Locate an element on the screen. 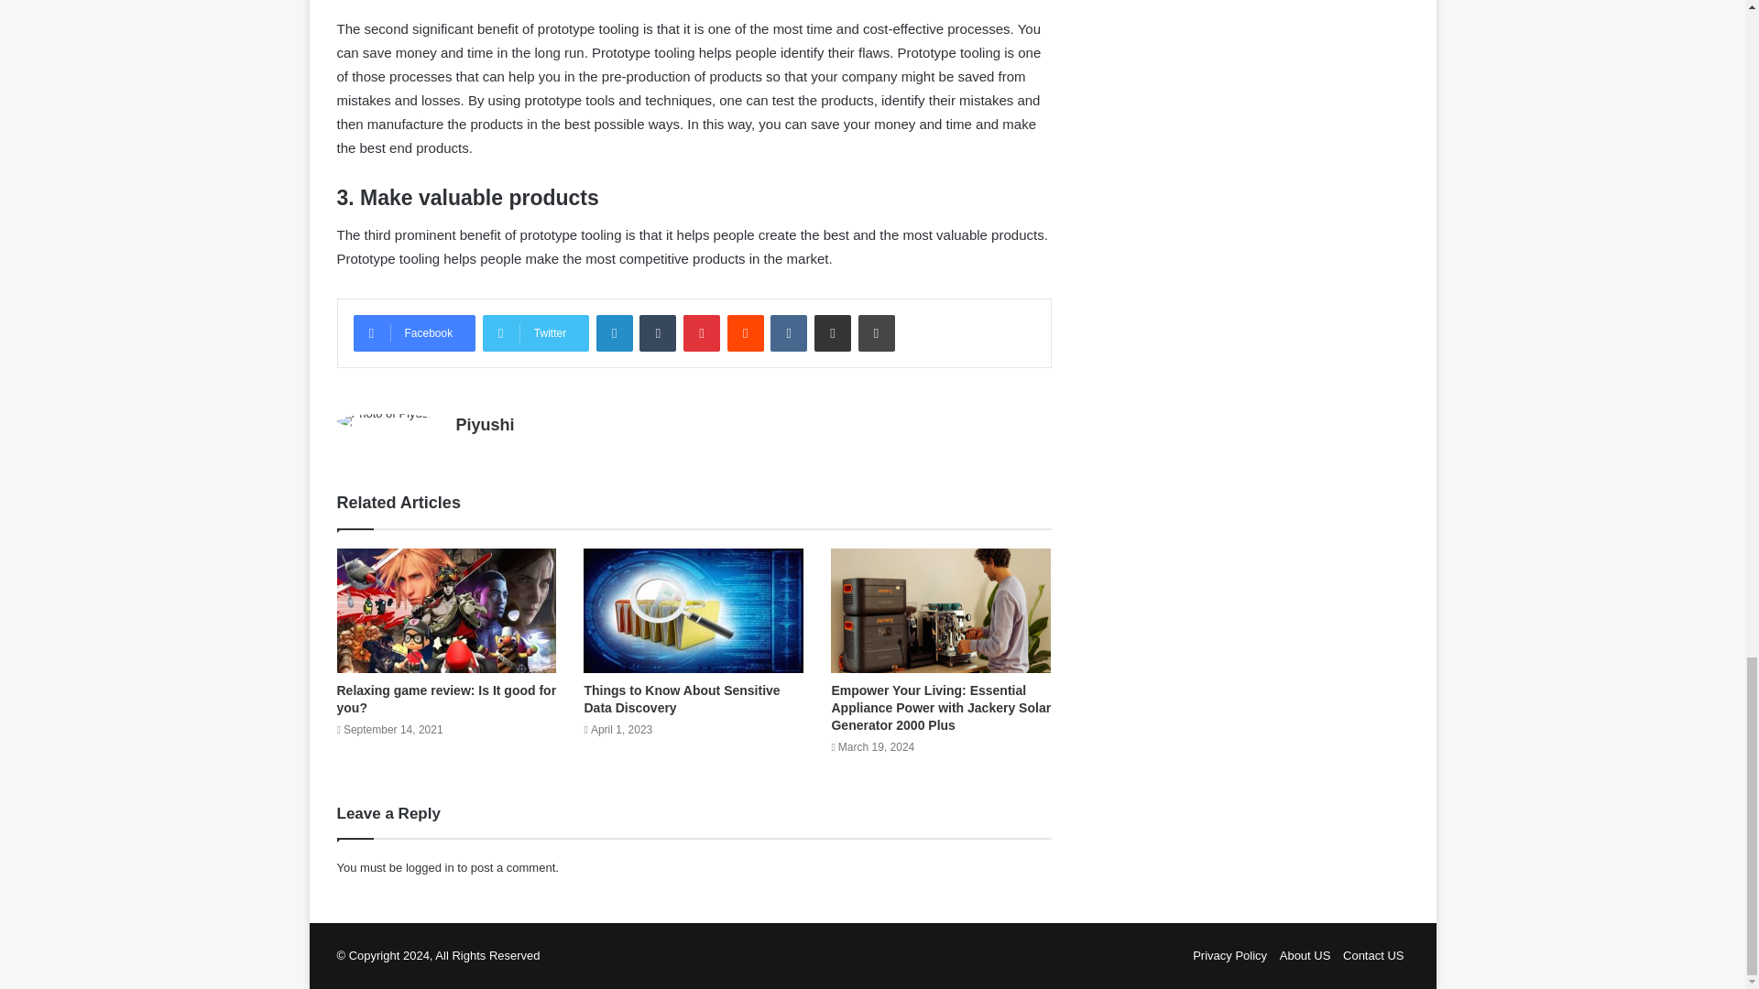  Print is located at coordinates (876, 333).